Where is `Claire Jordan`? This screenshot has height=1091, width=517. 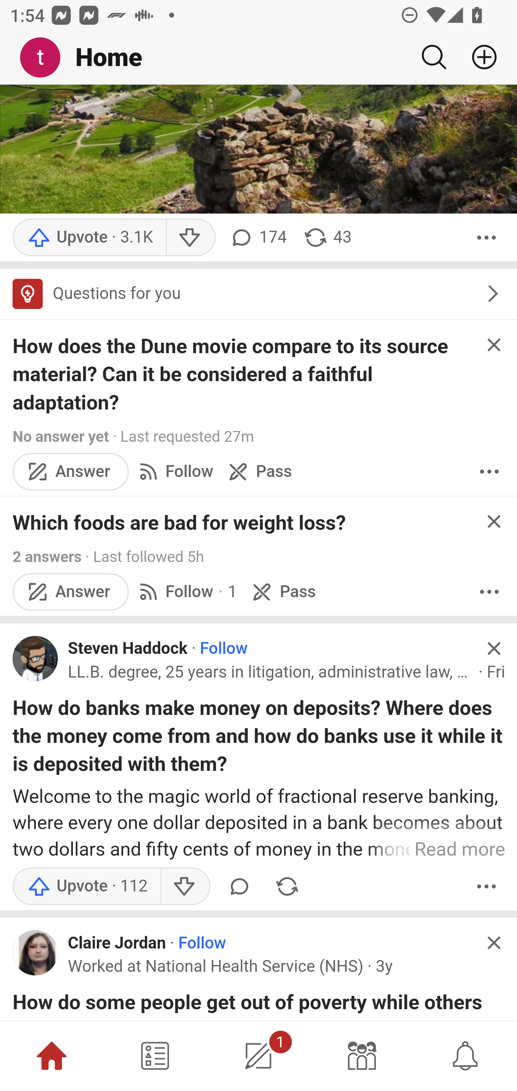
Claire Jordan is located at coordinates (117, 943).